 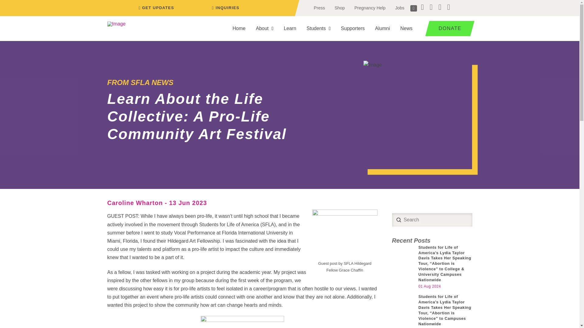 I want to click on Alumni, so click(x=382, y=29).